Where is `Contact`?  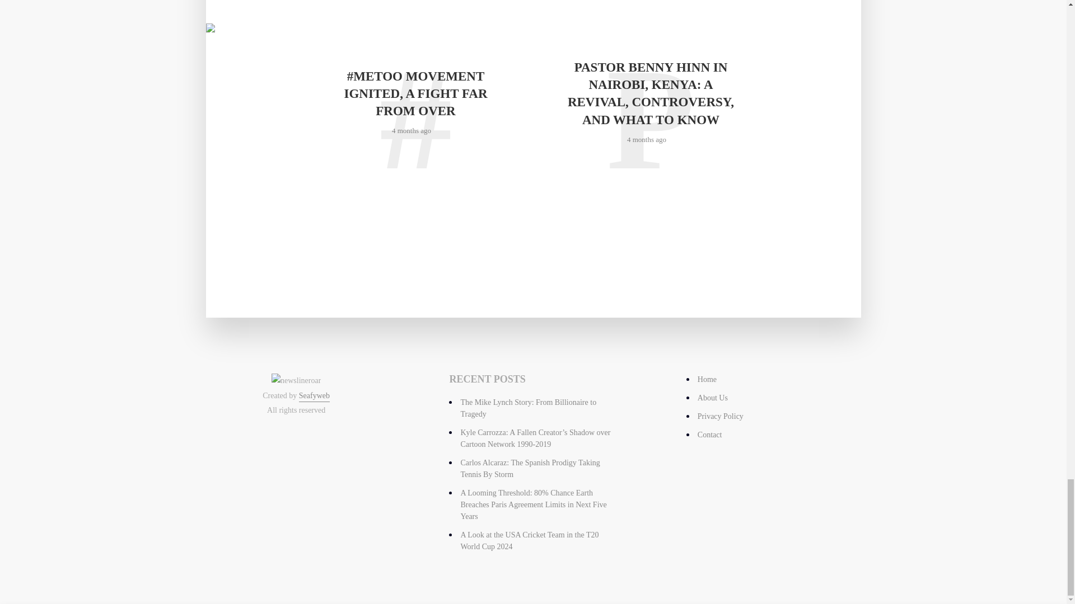 Contact is located at coordinates (710, 435).